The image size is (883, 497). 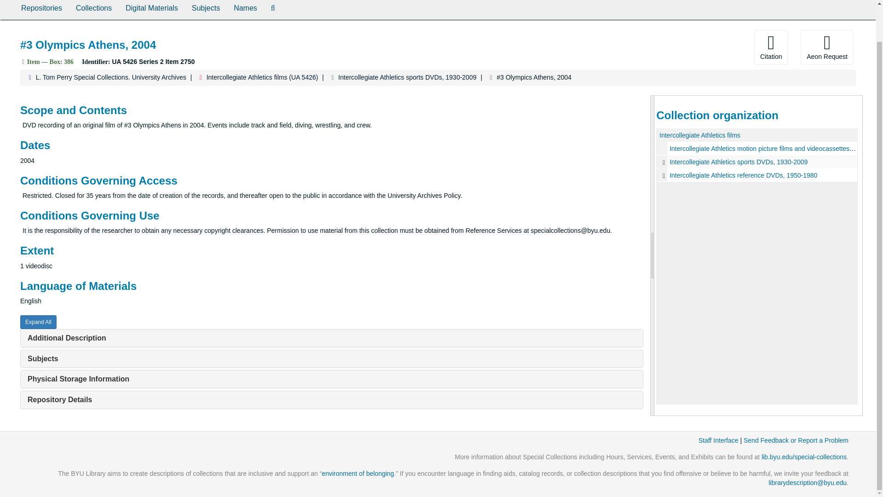 What do you see at coordinates (59, 399) in the screenshot?
I see `Repository Details` at bounding box center [59, 399].